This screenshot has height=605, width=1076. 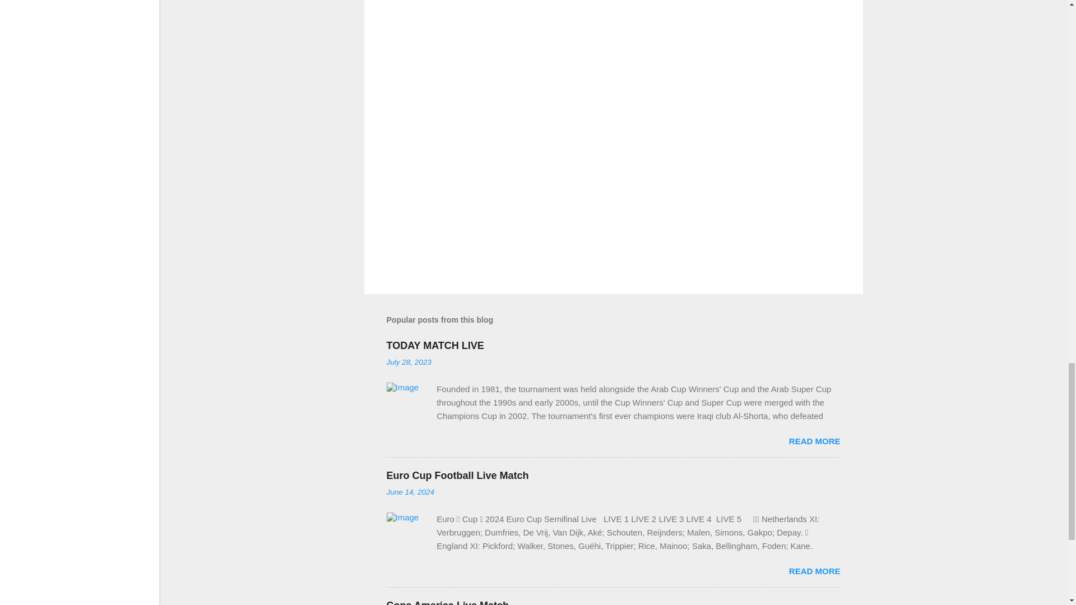 I want to click on June 14, 2024, so click(x=410, y=492).